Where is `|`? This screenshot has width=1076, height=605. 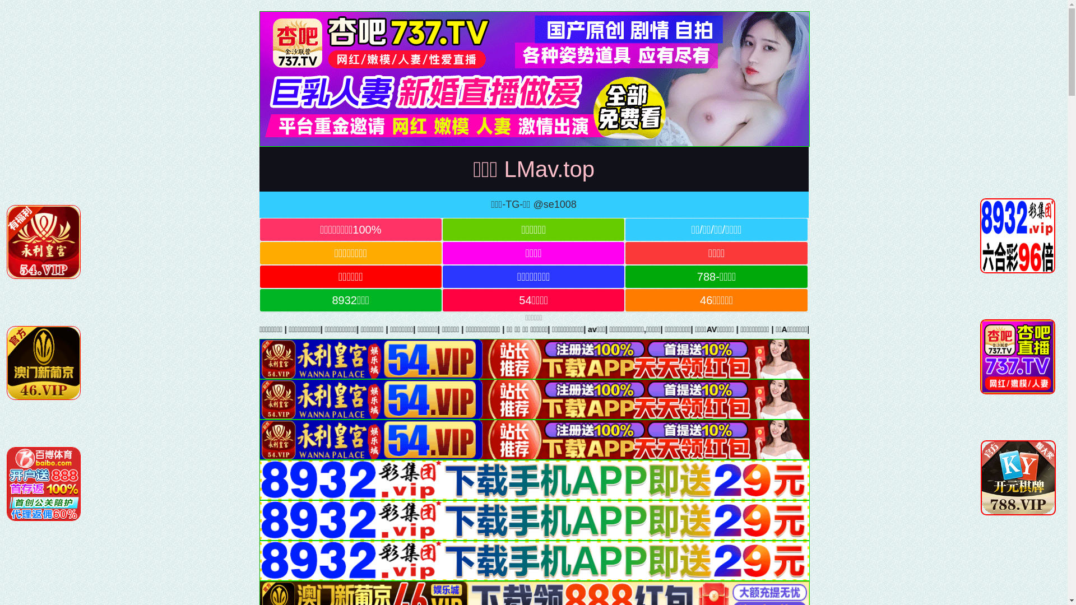 | is located at coordinates (323, 329).